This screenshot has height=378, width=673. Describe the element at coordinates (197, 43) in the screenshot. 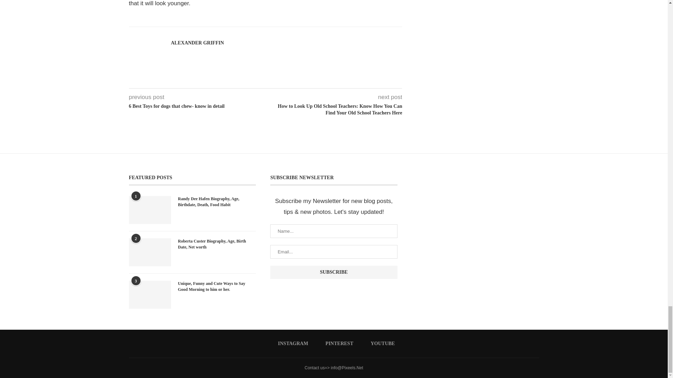

I see `ALEXANDER GRIFFIN` at that location.